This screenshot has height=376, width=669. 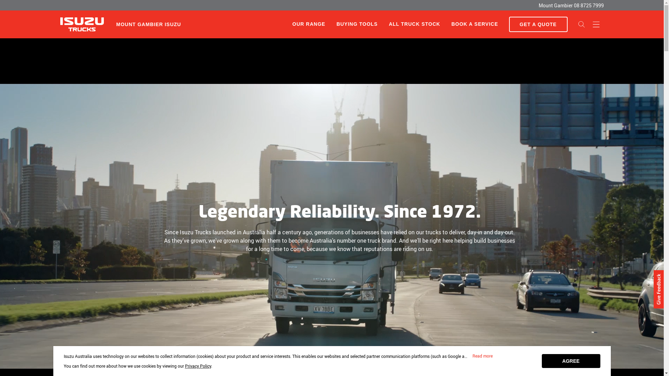 What do you see at coordinates (482, 356) in the screenshot?
I see `Read more` at bounding box center [482, 356].